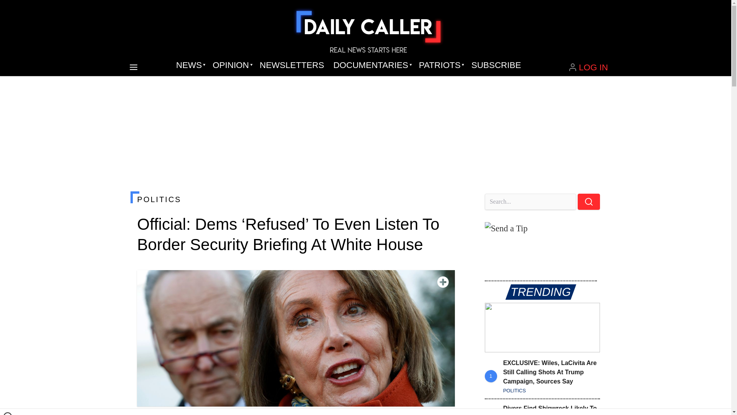 The width and height of the screenshot is (737, 415). I want to click on DOCUMENTARIES, so click(372, 65).